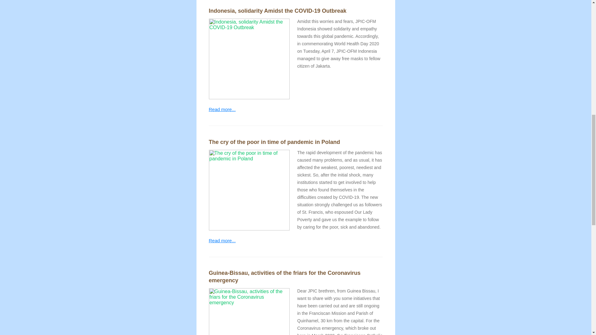  What do you see at coordinates (278, 11) in the screenshot?
I see `Indonesia, solidarity Amidst the COVID-19 Outbreak` at bounding box center [278, 11].